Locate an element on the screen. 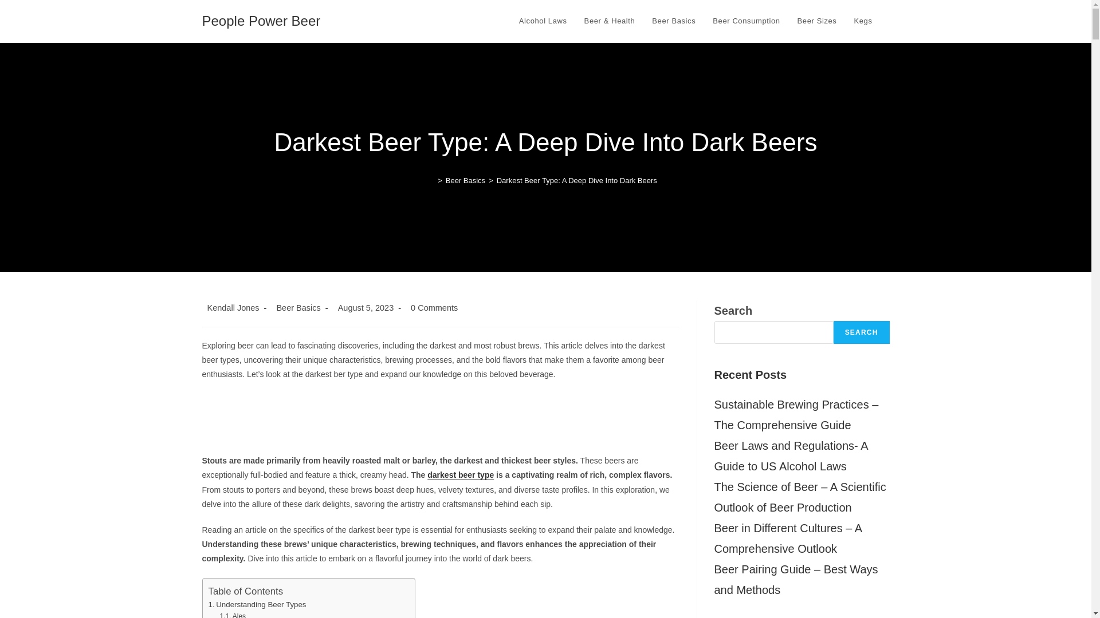  Beer Basics is located at coordinates (674, 21).